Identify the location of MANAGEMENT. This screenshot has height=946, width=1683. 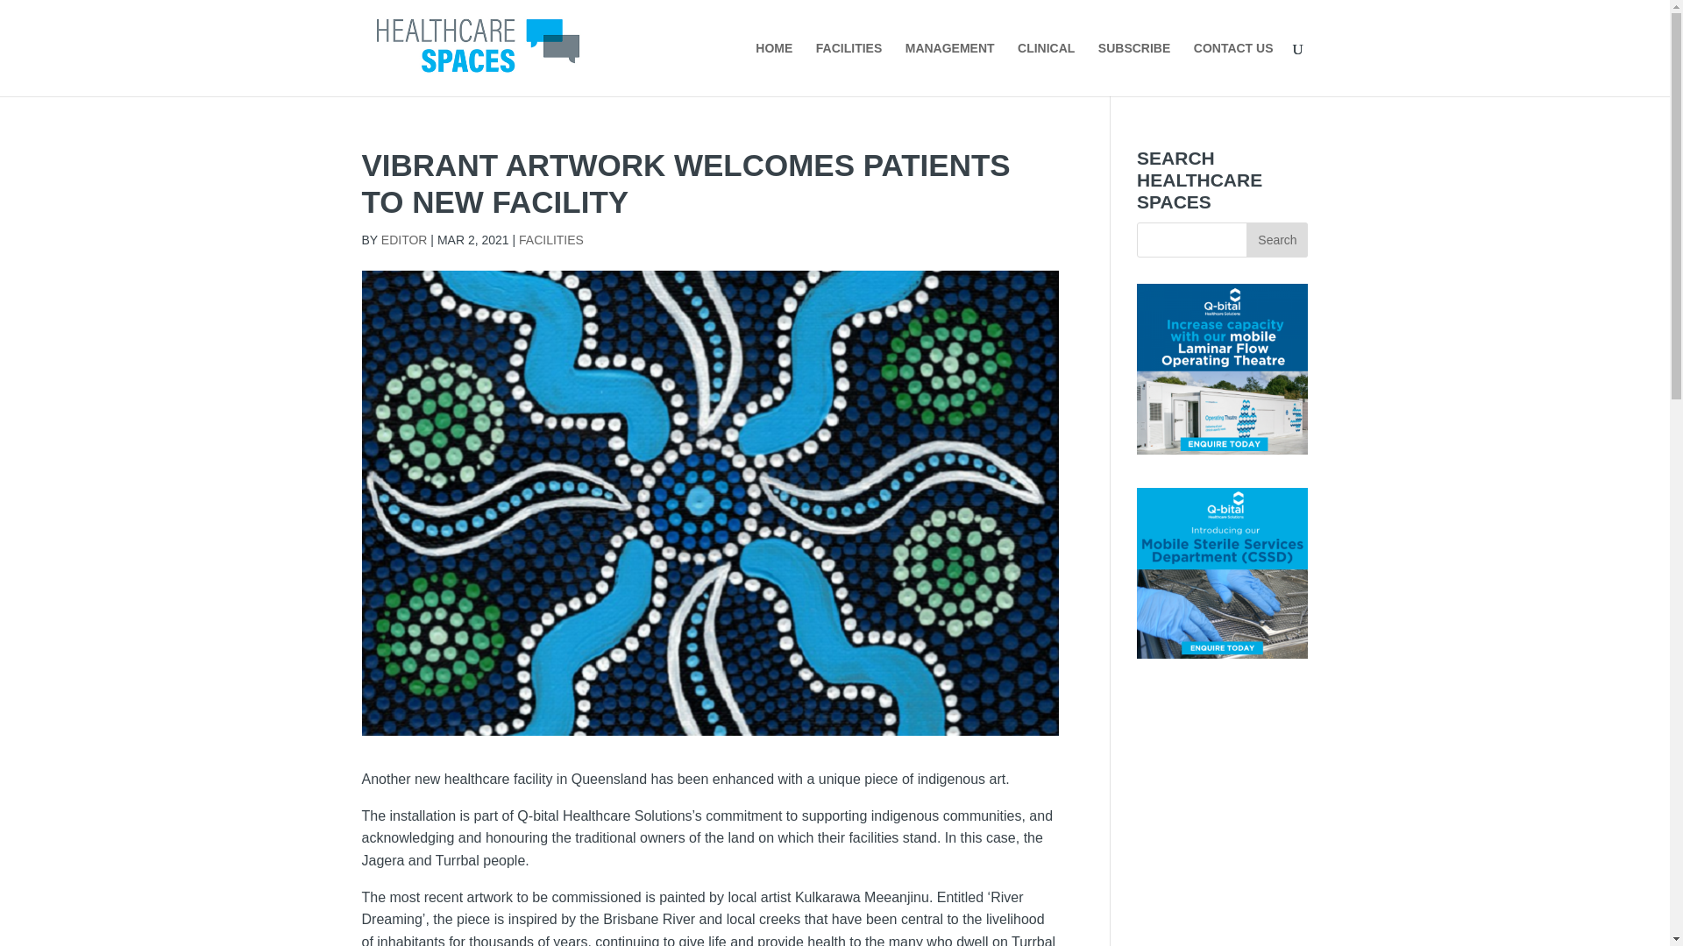
(949, 68).